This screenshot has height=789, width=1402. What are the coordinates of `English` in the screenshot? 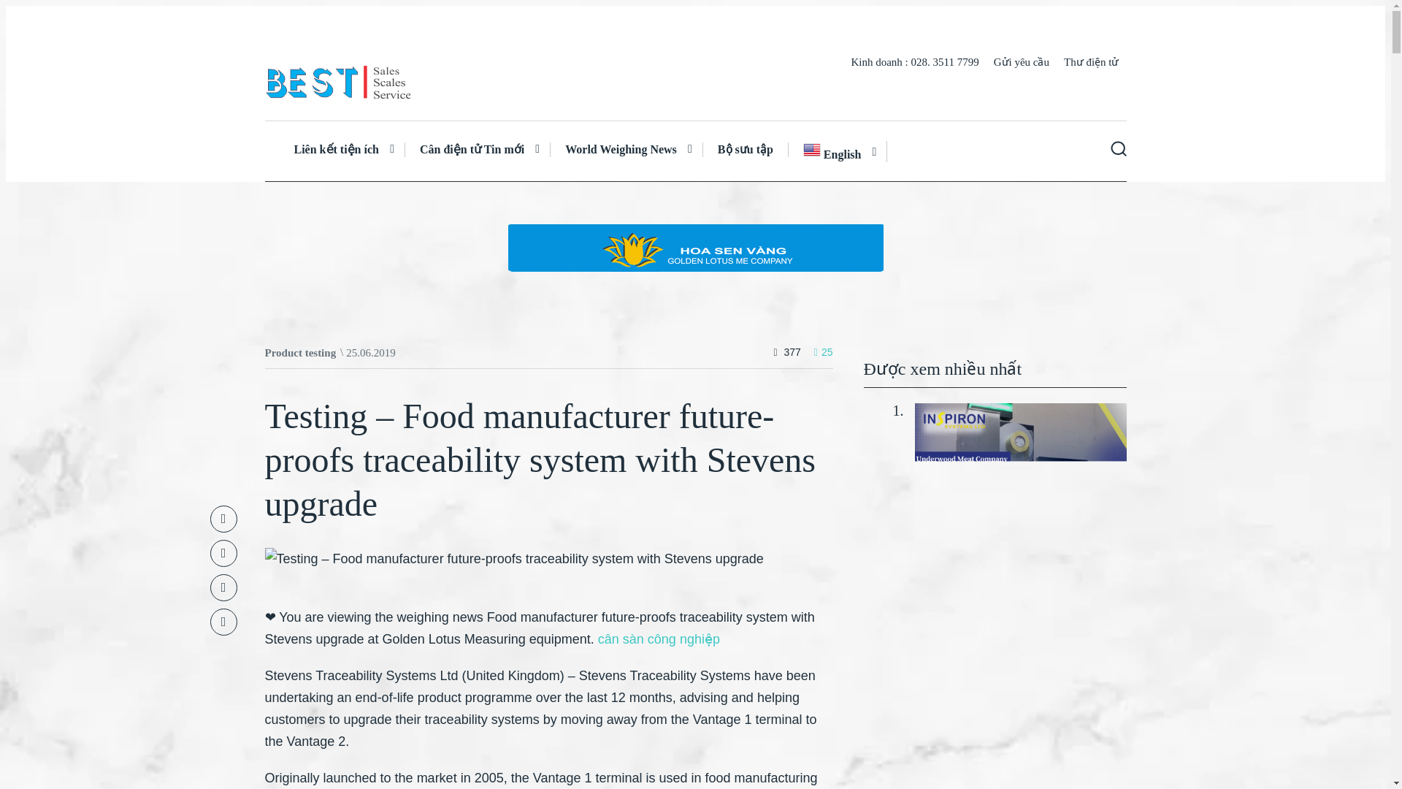 It's located at (838, 152).